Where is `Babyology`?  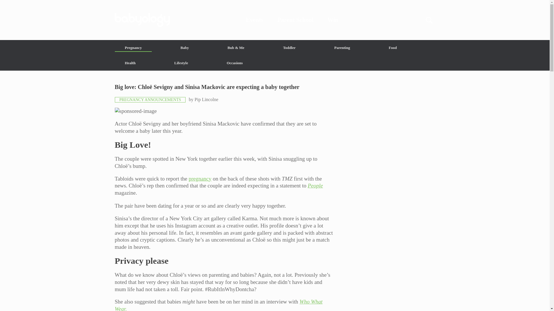
Babyology is located at coordinates (275, 20).